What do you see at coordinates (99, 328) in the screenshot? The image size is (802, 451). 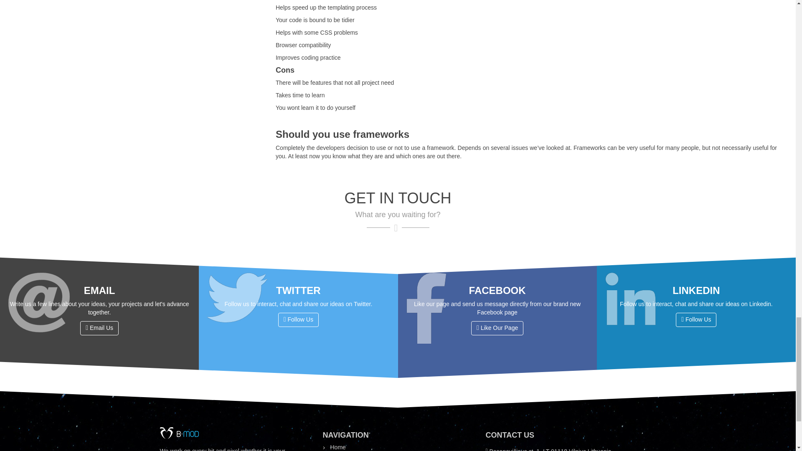 I see `Email Us` at bounding box center [99, 328].